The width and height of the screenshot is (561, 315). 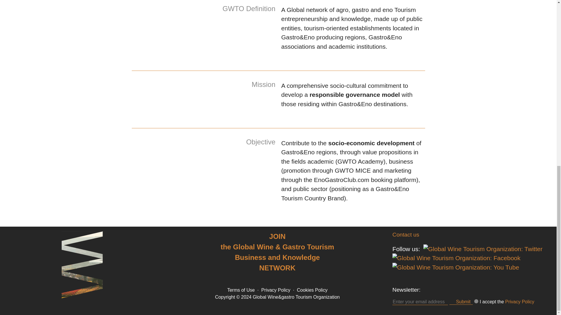 What do you see at coordinates (241, 290) in the screenshot?
I see `Terms of Use` at bounding box center [241, 290].